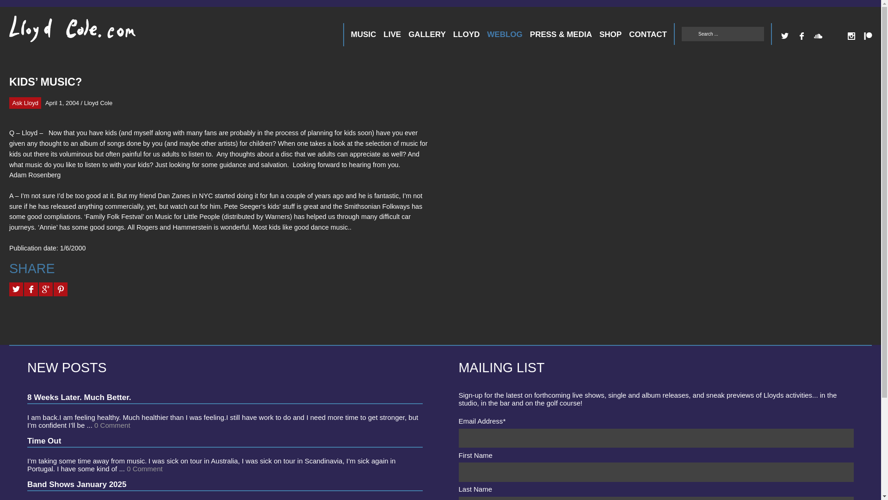 This screenshot has width=888, height=500. Describe the element at coordinates (16, 289) in the screenshot. I see `Tweet This` at that location.